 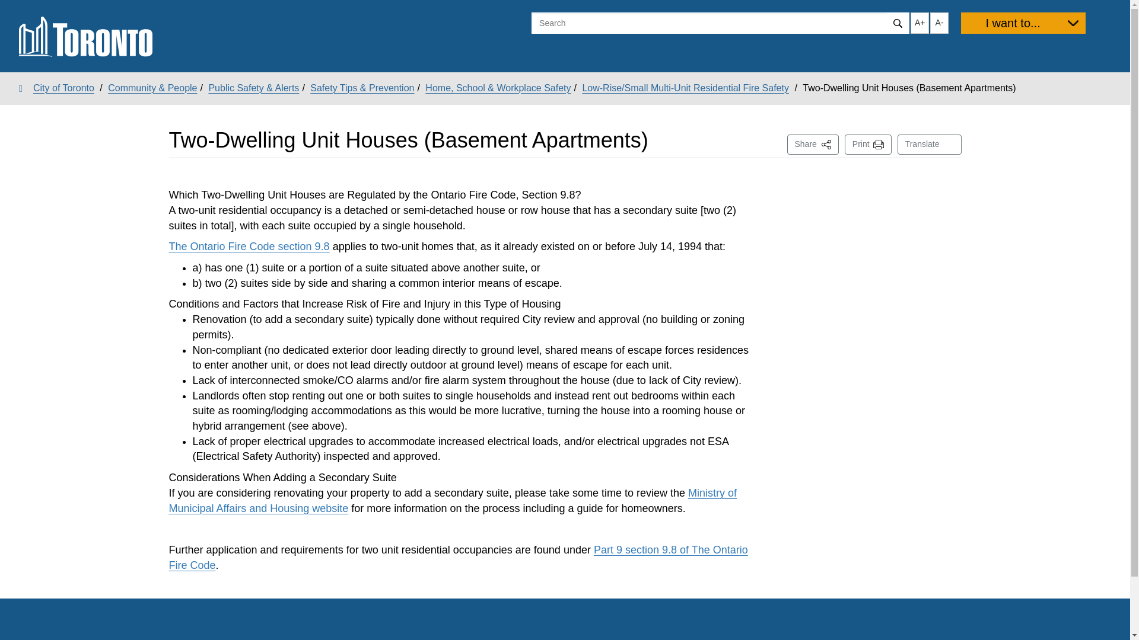 I want to click on I want to..., so click(x=249, y=247).